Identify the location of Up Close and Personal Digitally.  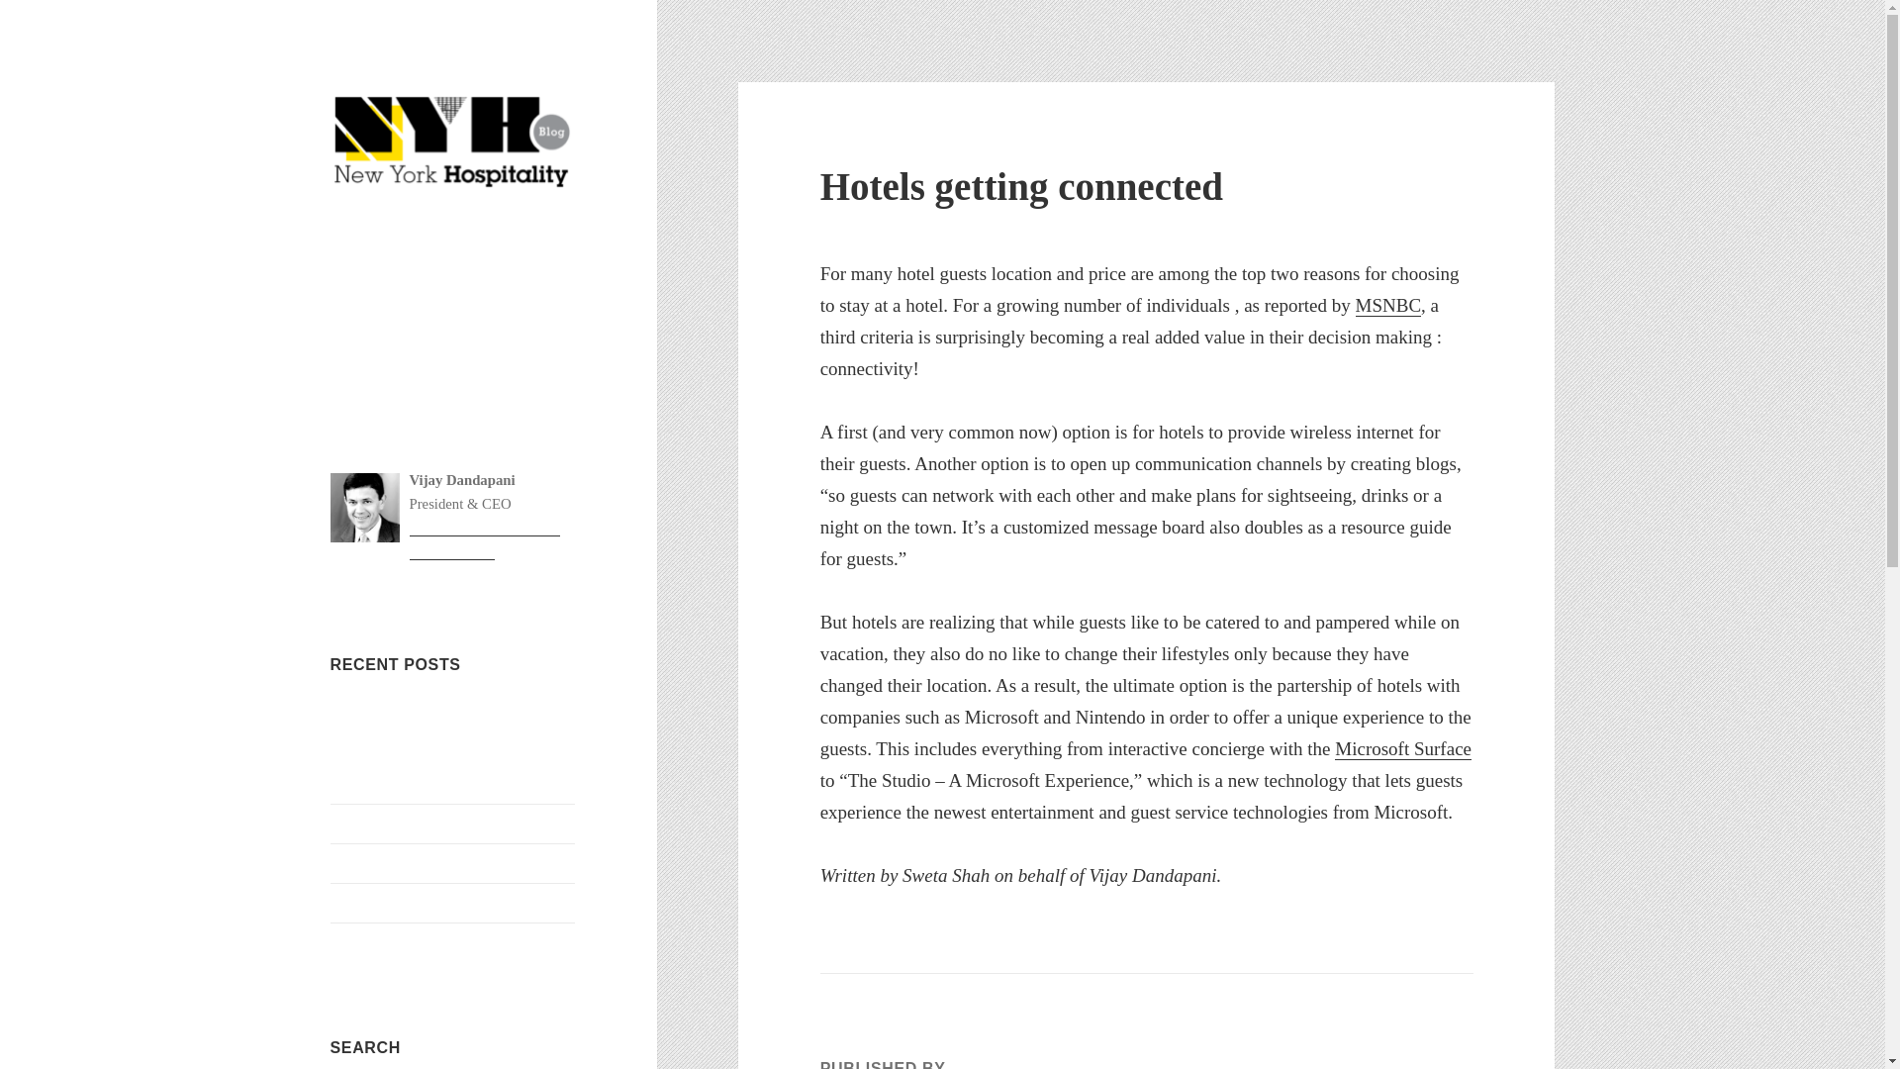
(433, 902).